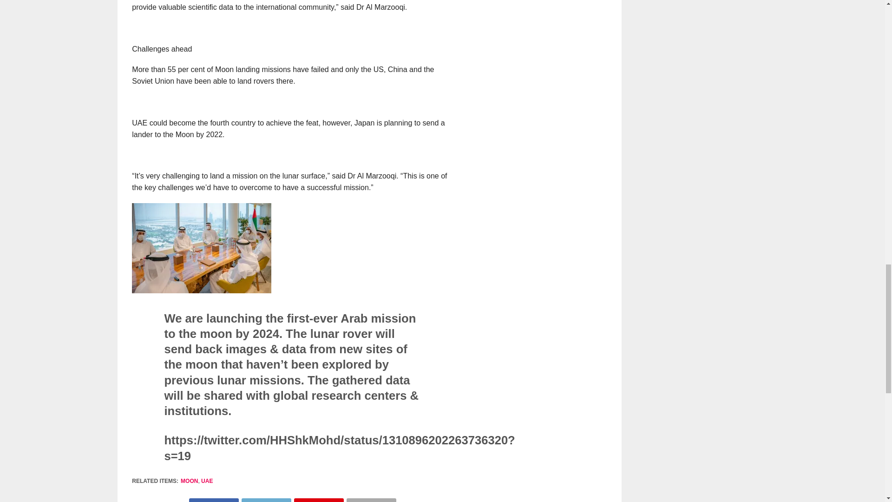 The height and width of the screenshot is (502, 892). Describe the element at coordinates (319, 500) in the screenshot. I see `SHARE` at that location.